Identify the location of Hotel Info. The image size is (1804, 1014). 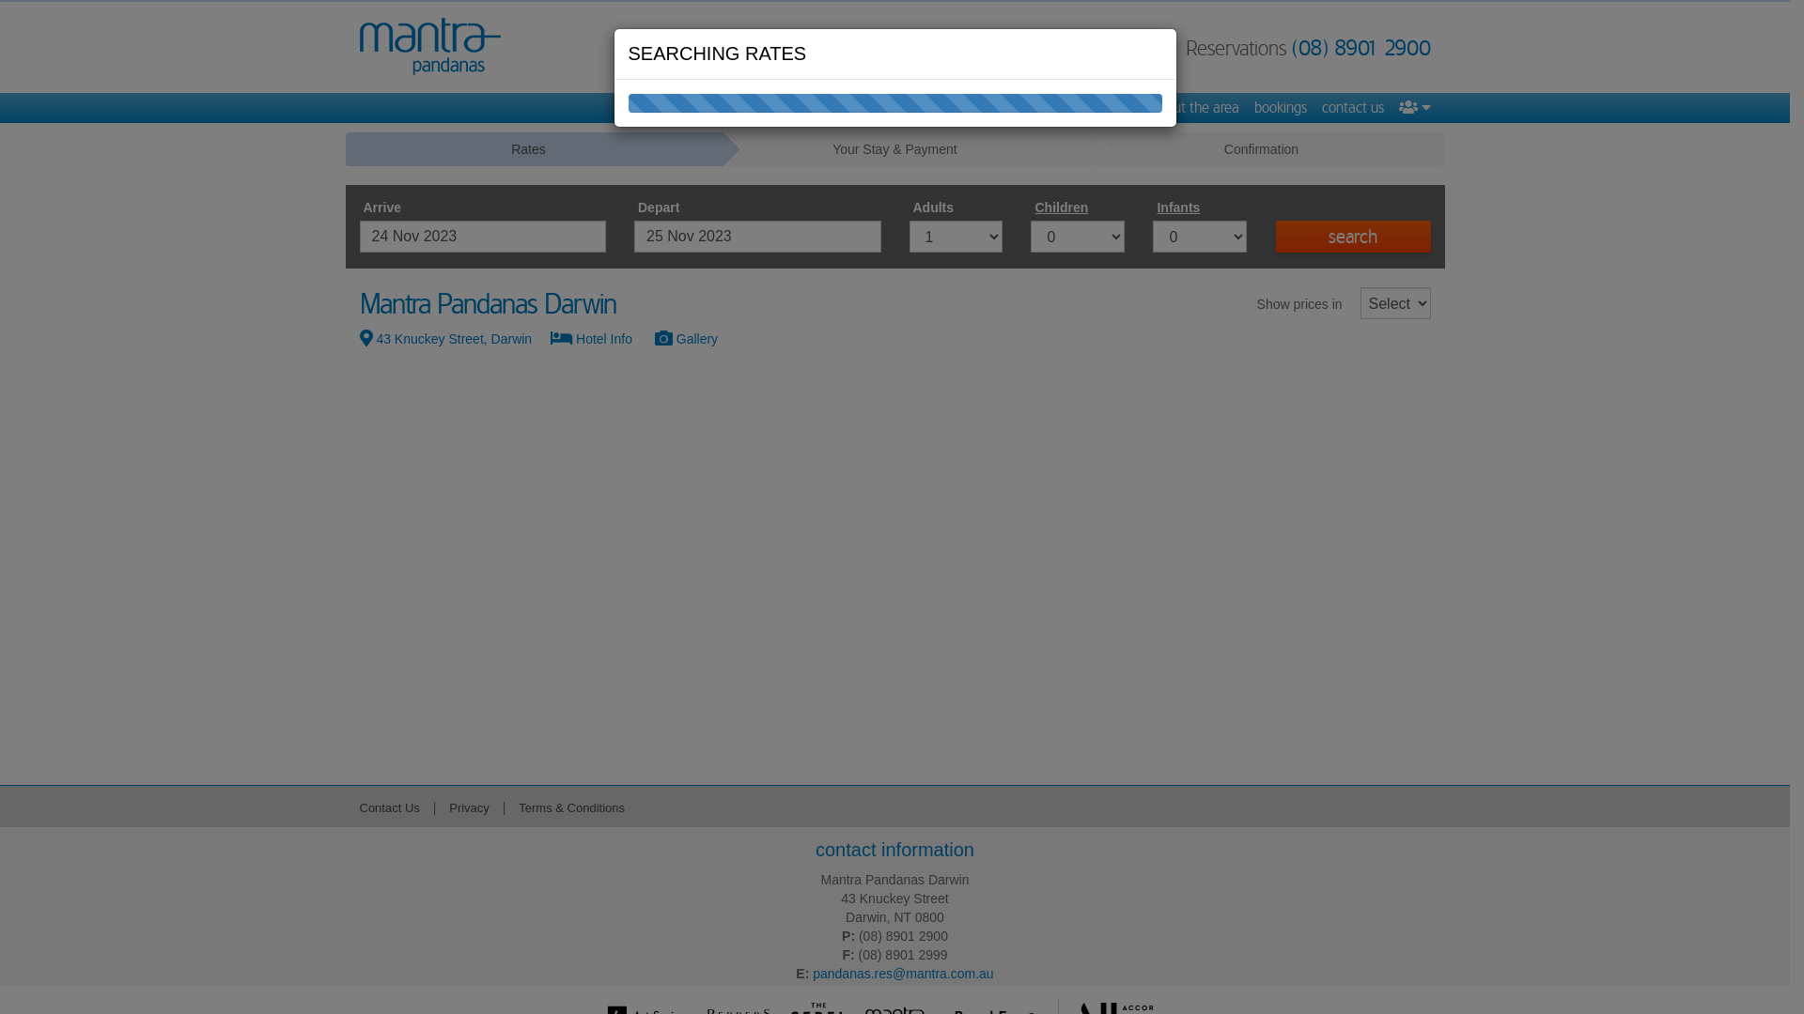
(603, 339).